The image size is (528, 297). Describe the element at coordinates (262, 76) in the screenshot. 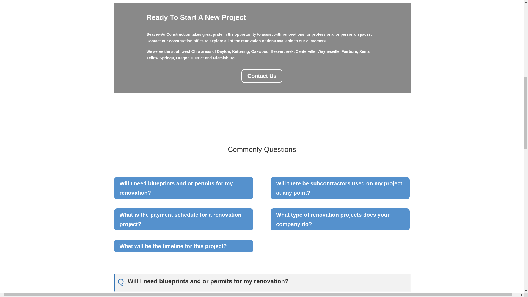

I see `Contact Us` at that location.